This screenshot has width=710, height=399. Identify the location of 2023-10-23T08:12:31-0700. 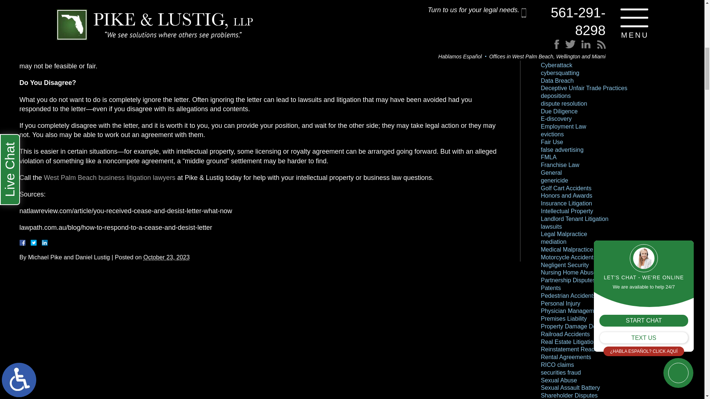
(166, 257).